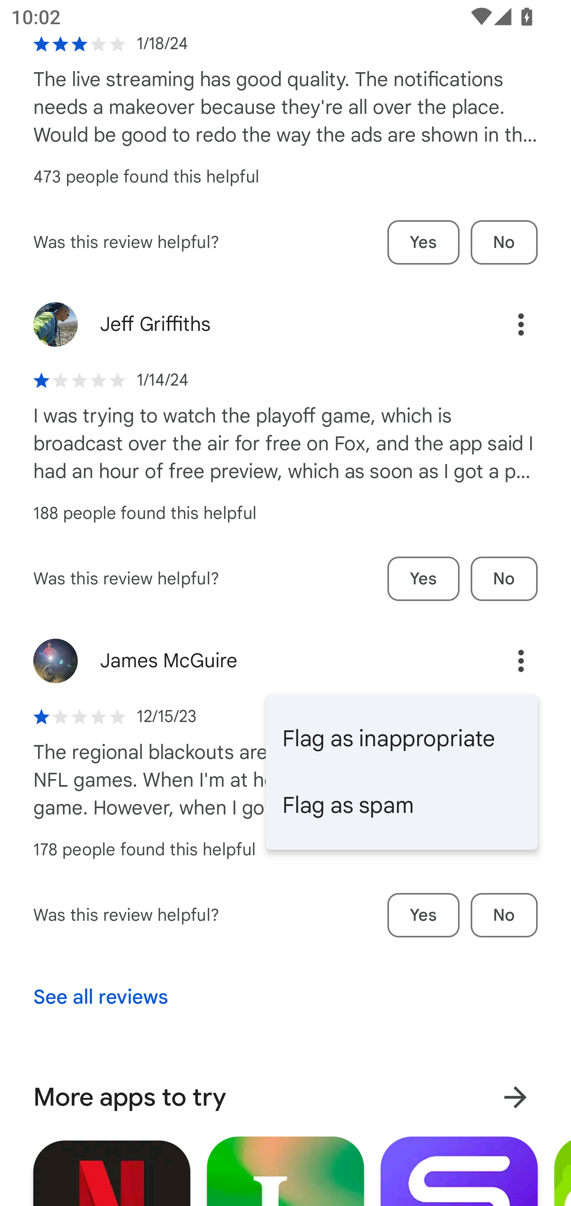 Image resolution: width=571 pixels, height=1206 pixels. Describe the element at coordinates (401, 739) in the screenshot. I see `Flag as inappropriate` at that location.